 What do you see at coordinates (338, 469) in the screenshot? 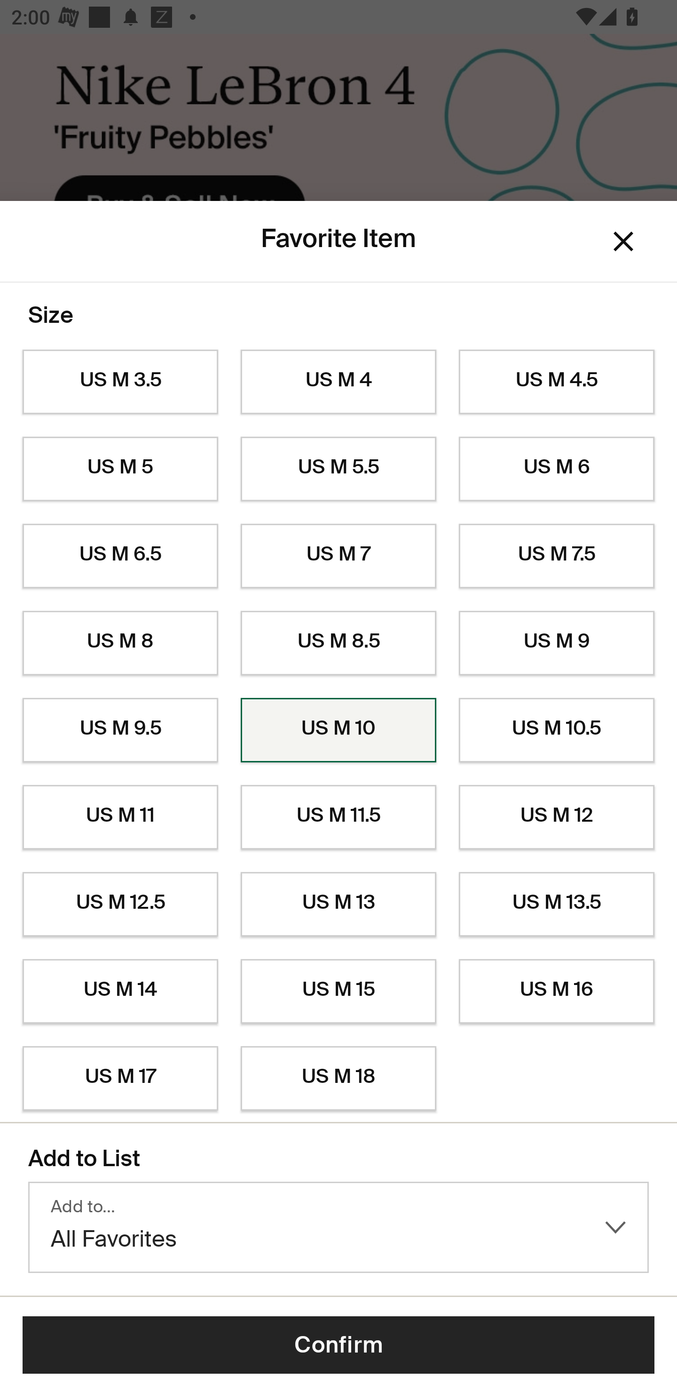
I see `US M 5.5` at bounding box center [338, 469].